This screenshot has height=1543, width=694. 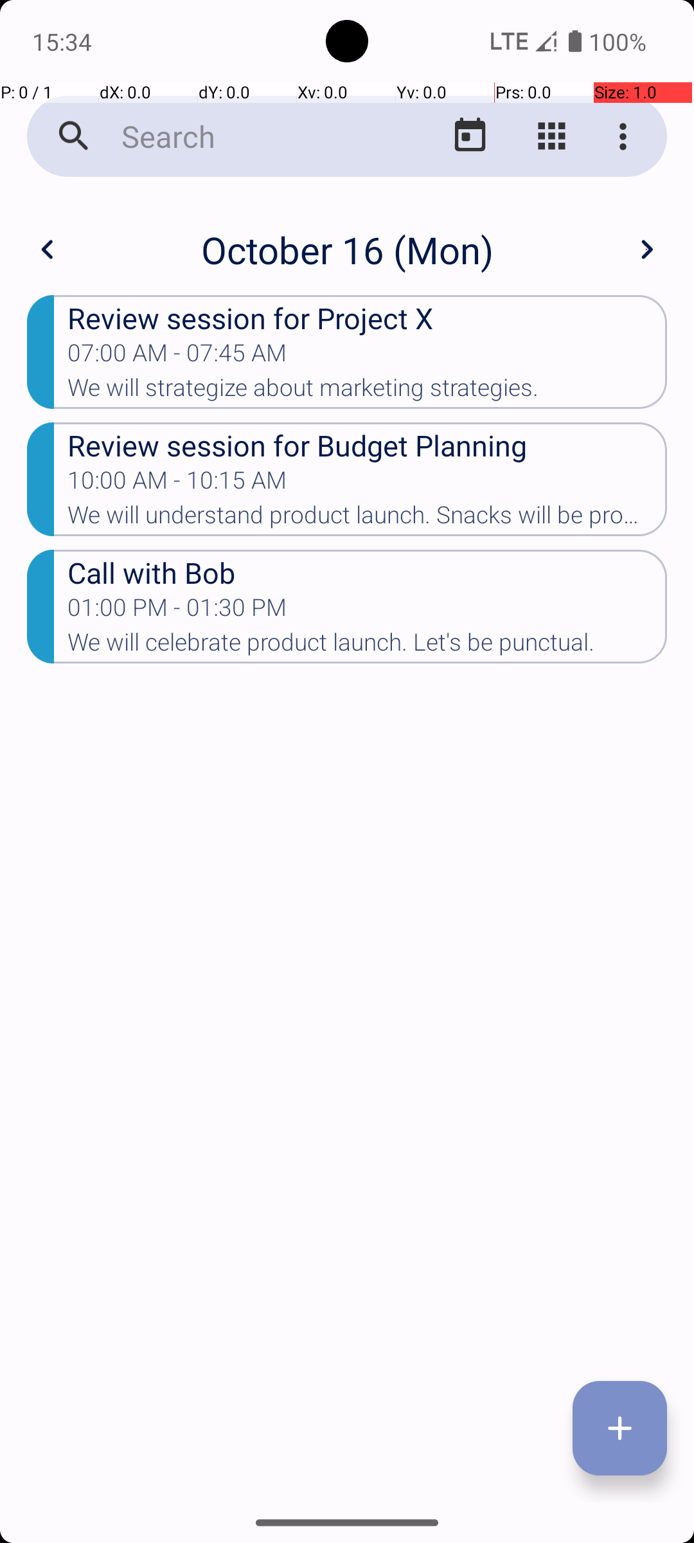 I want to click on We will strategize about marketing strategies., so click(x=368, y=392).